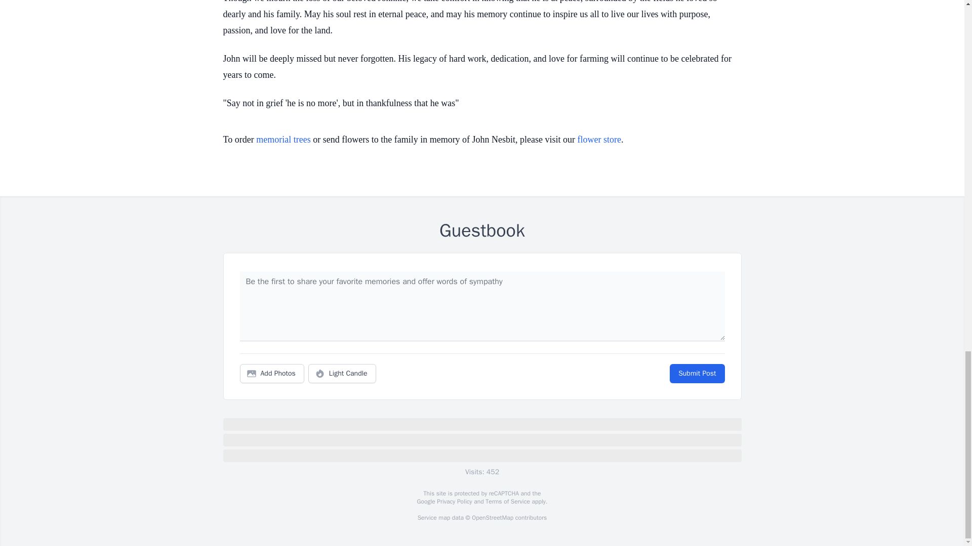 This screenshot has width=972, height=546. Describe the element at coordinates (507, 502) in the screenshot. I see `Terms of Service` at that location.